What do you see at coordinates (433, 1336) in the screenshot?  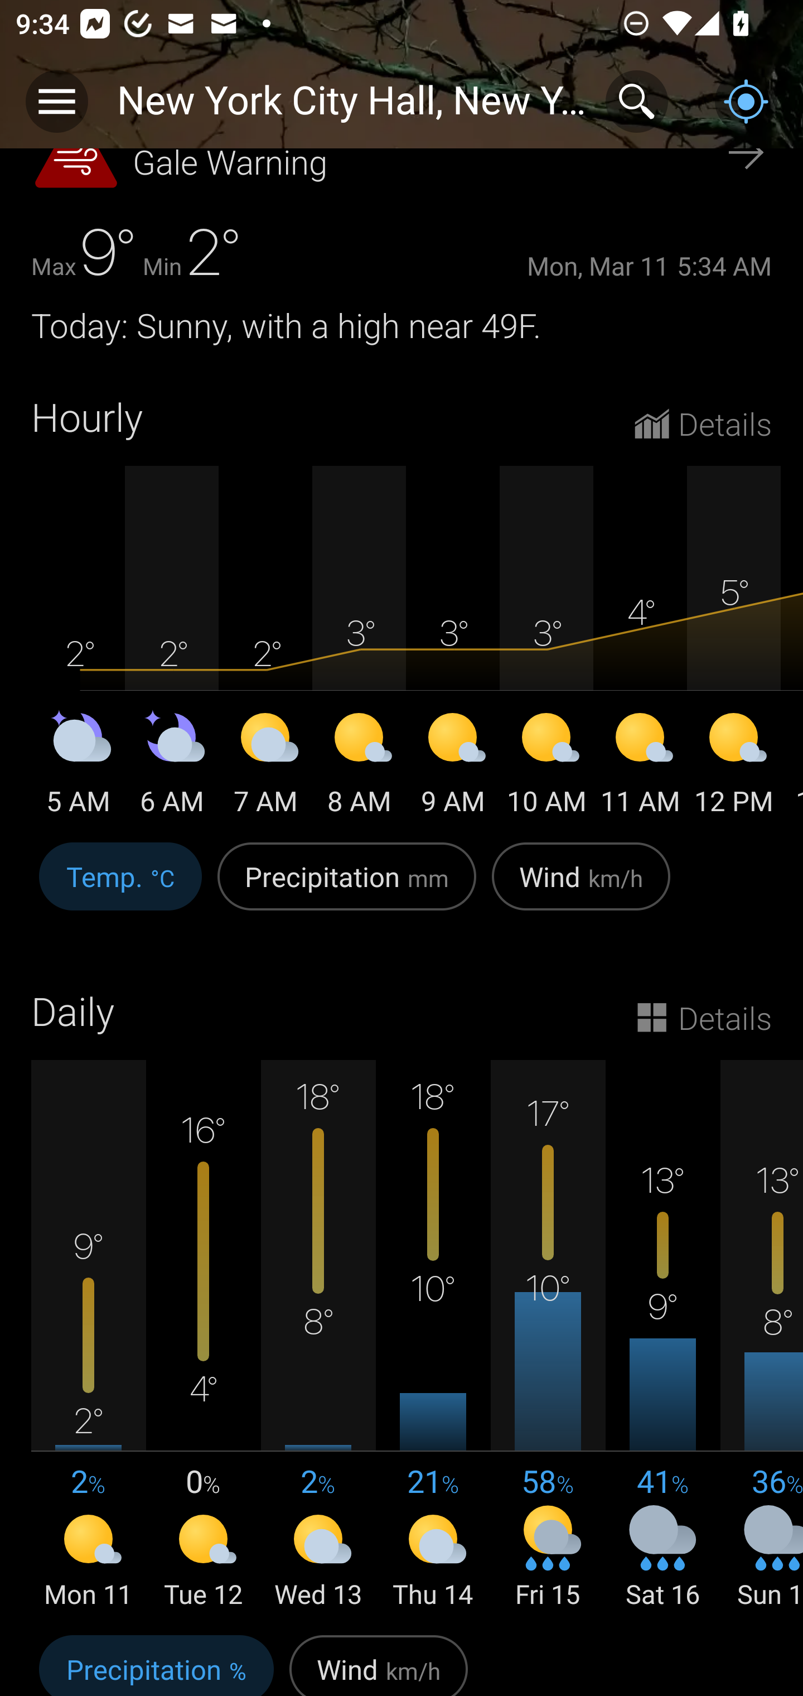 I see `18° 10° 21 % Thu 14` at bounding box center [433, 1336].